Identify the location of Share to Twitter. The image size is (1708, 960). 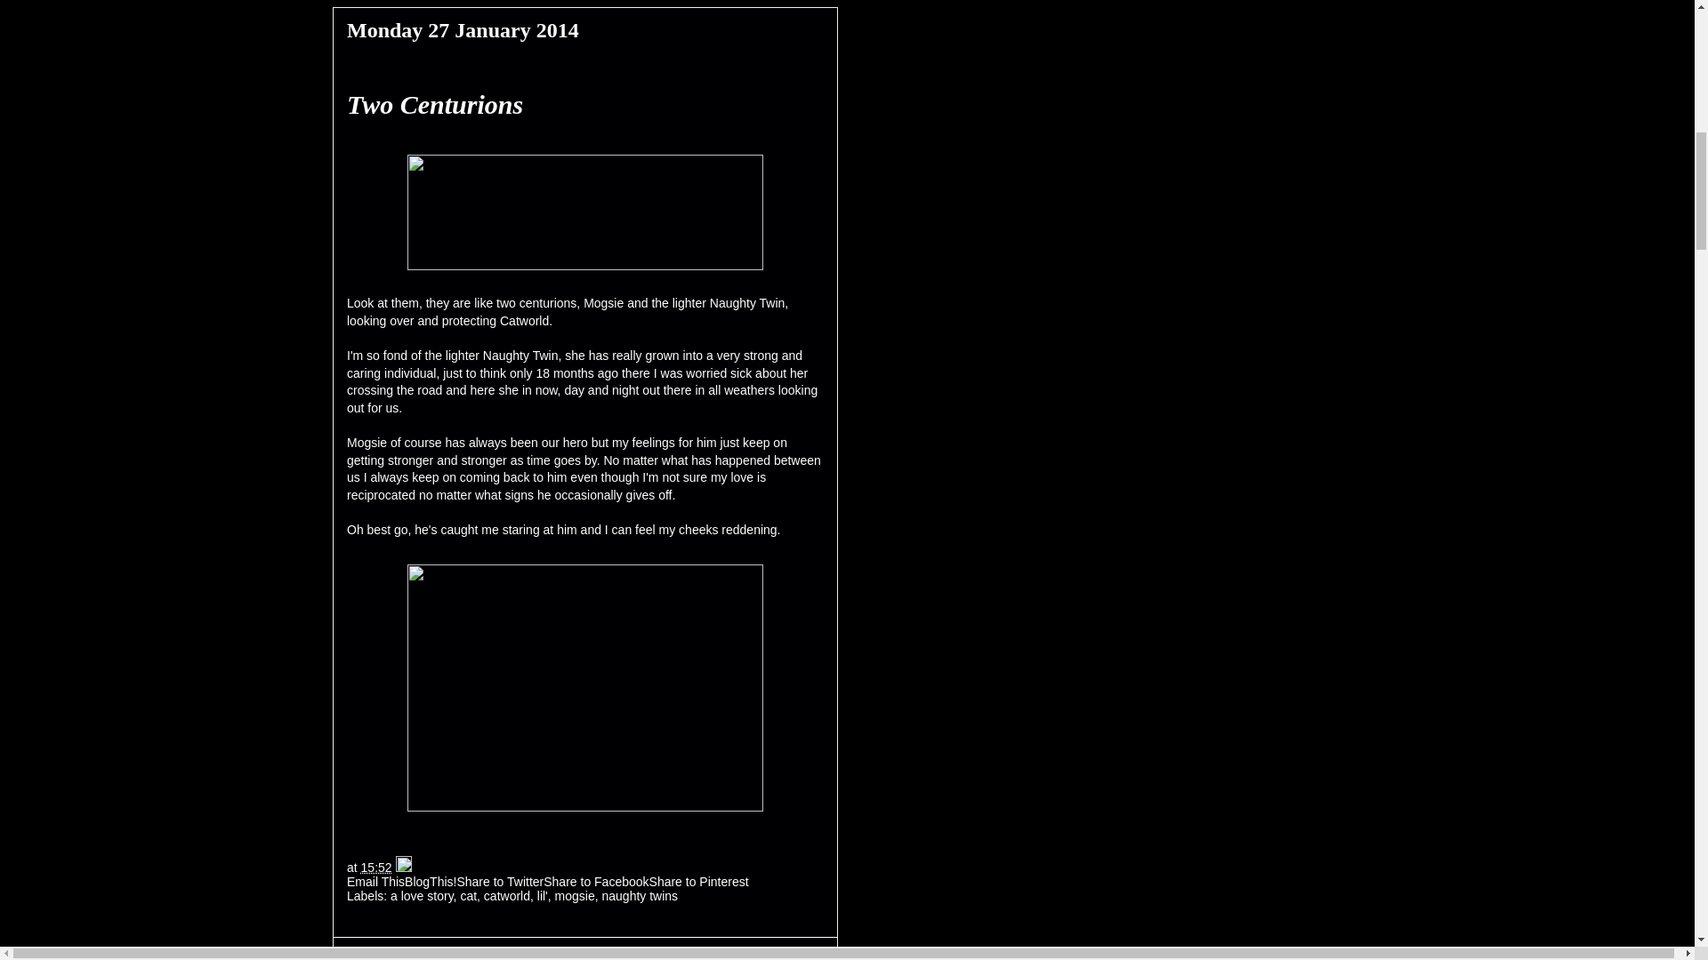
(499, 882).